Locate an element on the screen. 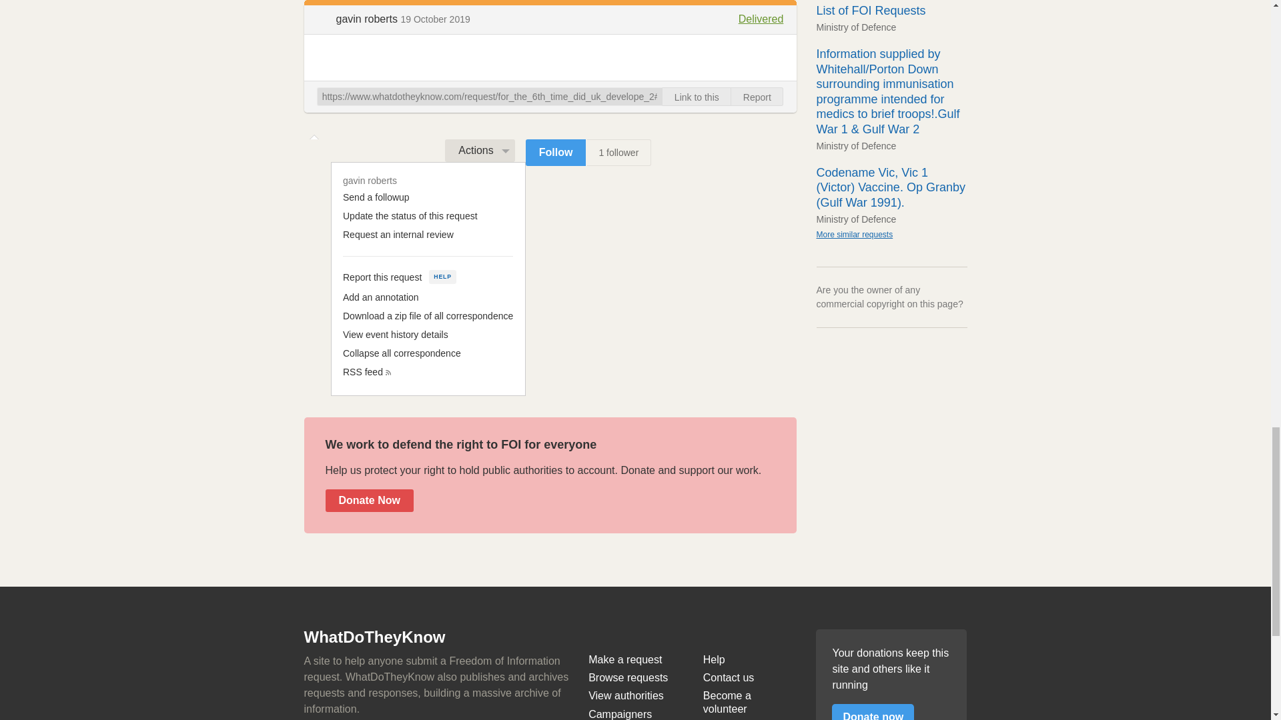 This screenshot has height=720, width=1281. Send a followup is located at coordinates (376, 197).